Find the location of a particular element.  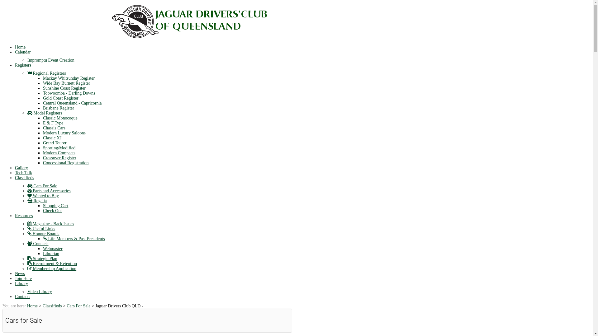

Sunshine Coast Register is located at coordinates (64, 88).